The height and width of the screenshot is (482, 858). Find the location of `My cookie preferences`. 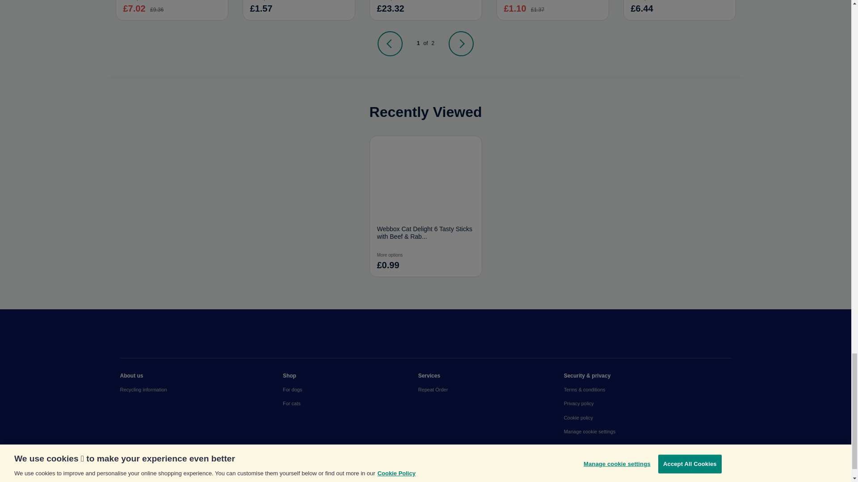

My cookie preferences is located at coordinates (648, 431).